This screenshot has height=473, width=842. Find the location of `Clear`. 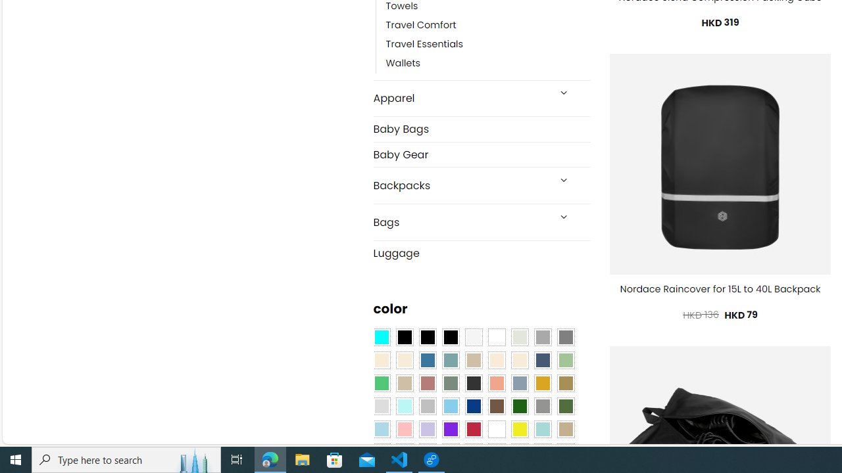

Clear is located at coordinates (497, 338).